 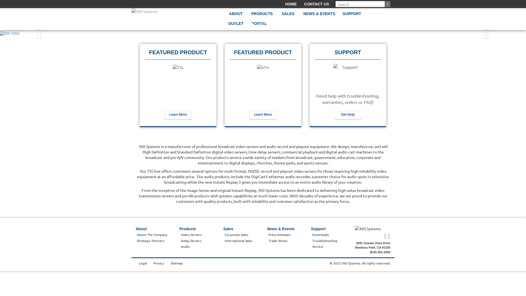 I want to click on Strategic Partners, so click(x=151, y=241).